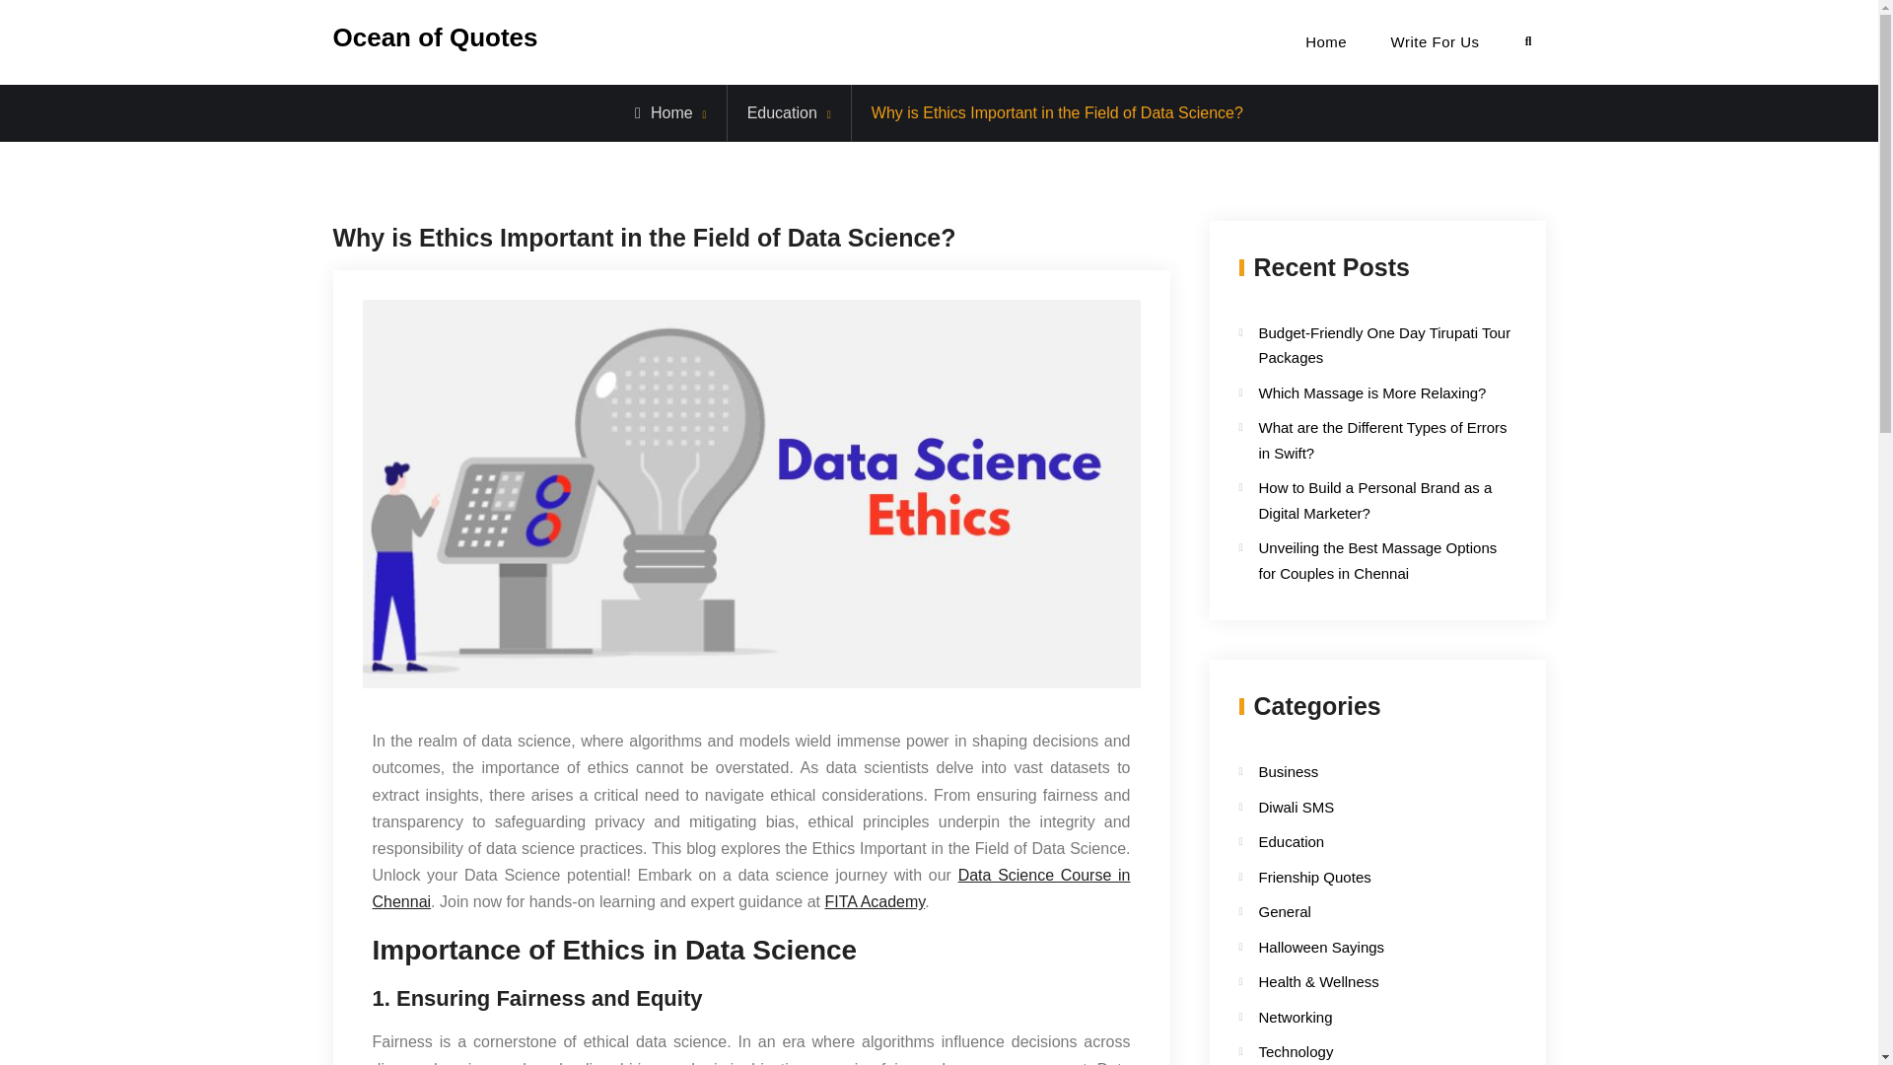  I want to click on Education, so click(1361, 842).